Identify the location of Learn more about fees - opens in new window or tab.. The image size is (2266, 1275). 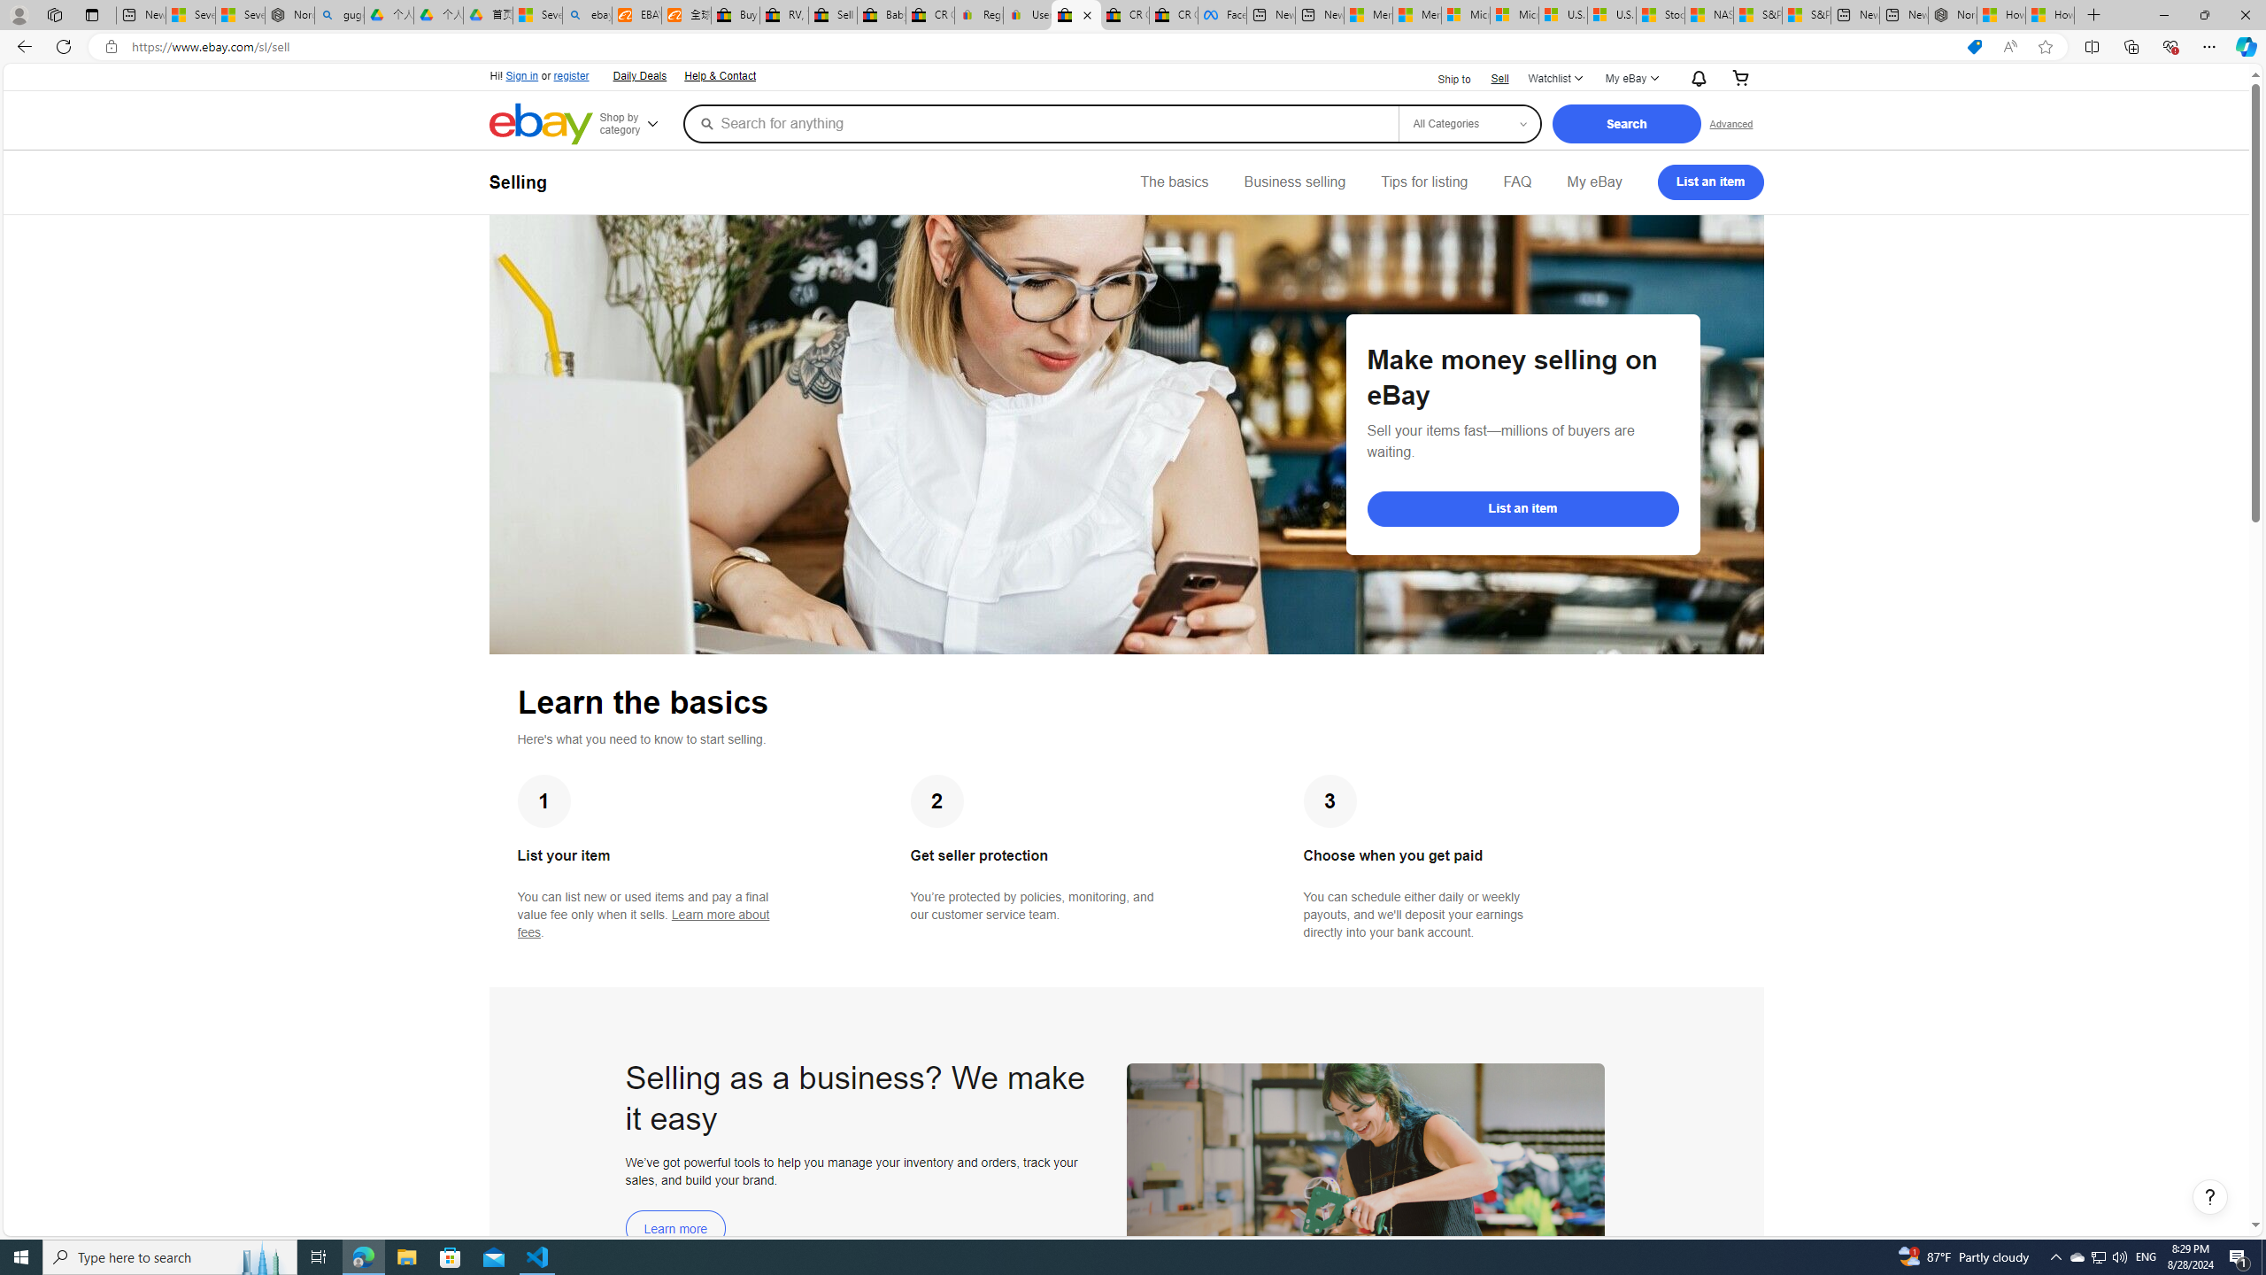
(643, 923).